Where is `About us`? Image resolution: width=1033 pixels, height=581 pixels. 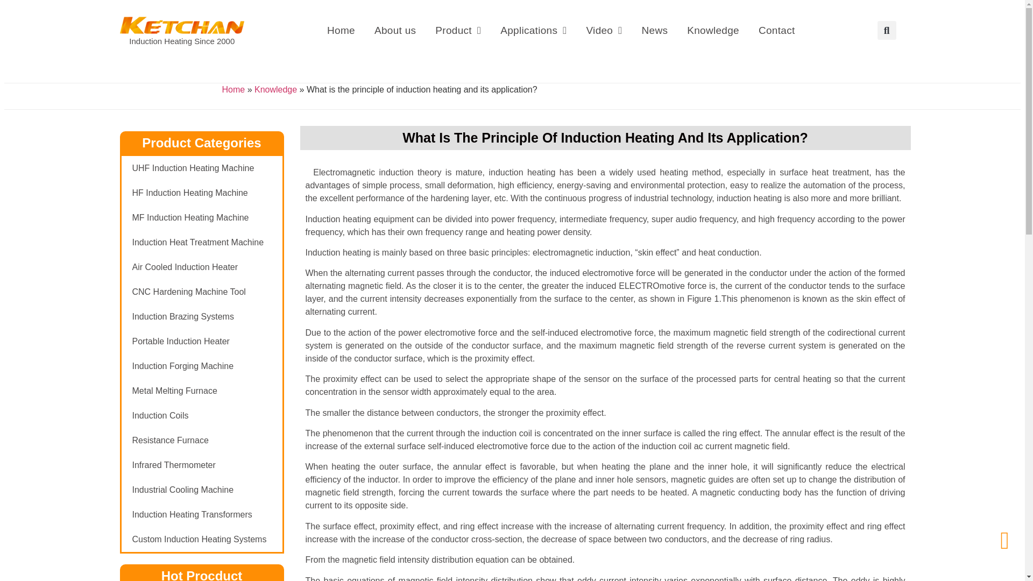
About us is located at coordinates (395, 30).